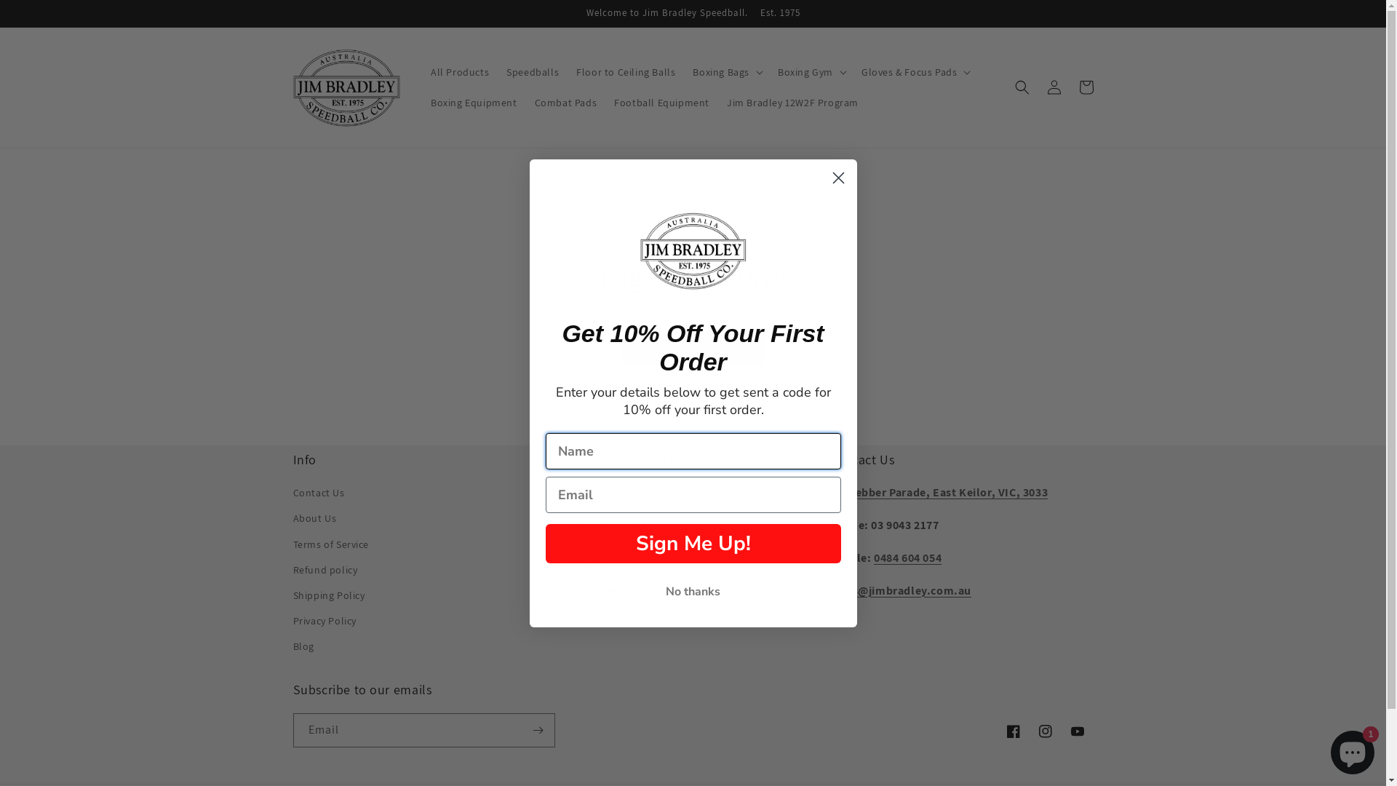 This screenshot has height=786, width=1397. What do you see at coordinates (319, 495) in the screenshot?
I see `Contact Us` at bounding box center [319, 495].